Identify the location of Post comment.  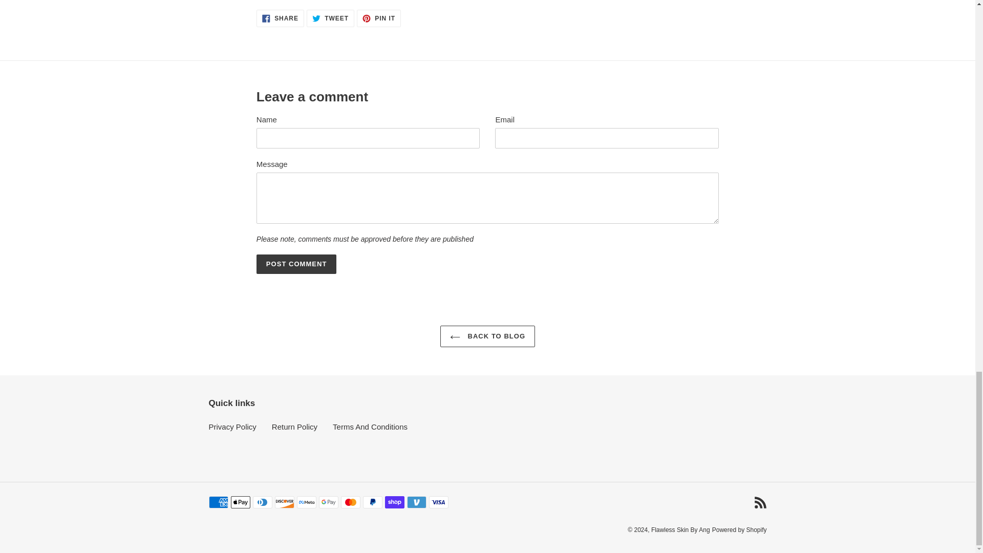
(297, 264).